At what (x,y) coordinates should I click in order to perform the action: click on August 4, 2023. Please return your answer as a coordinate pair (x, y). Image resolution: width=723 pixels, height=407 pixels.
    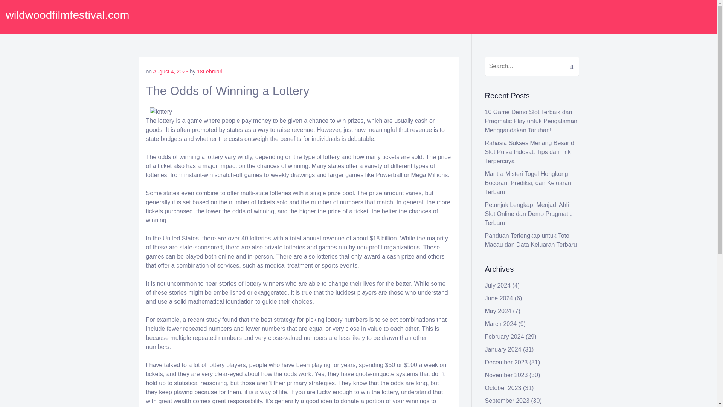
    Looking at the image, I should click on (170, 72).